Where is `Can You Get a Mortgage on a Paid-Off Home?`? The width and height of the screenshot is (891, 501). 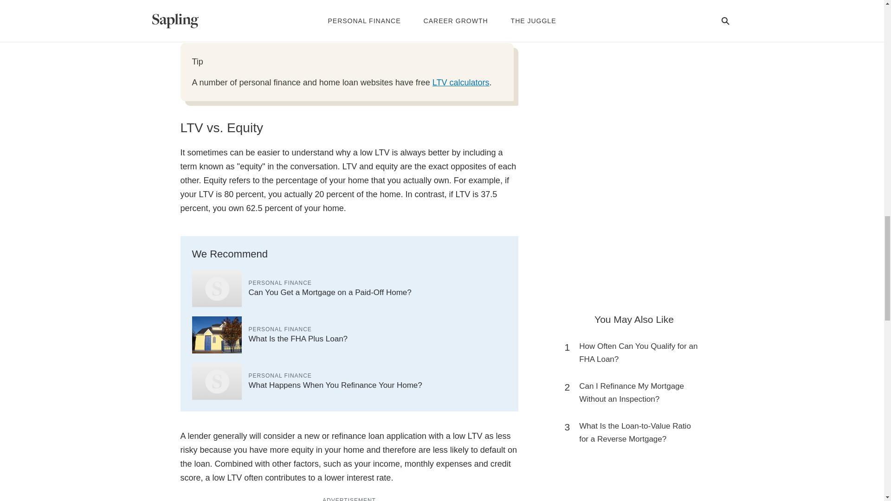 Can You Get a Mortgage on a Paid-Off Home? is located at coordinates (330, 292).